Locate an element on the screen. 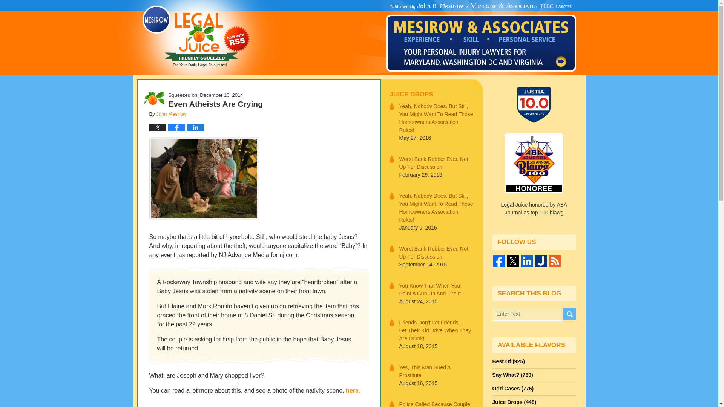 This screenshot has height=407, width=724. Worst Bank Robber Ever. Not Up For Discussion! is located at coordinates (436, 253).